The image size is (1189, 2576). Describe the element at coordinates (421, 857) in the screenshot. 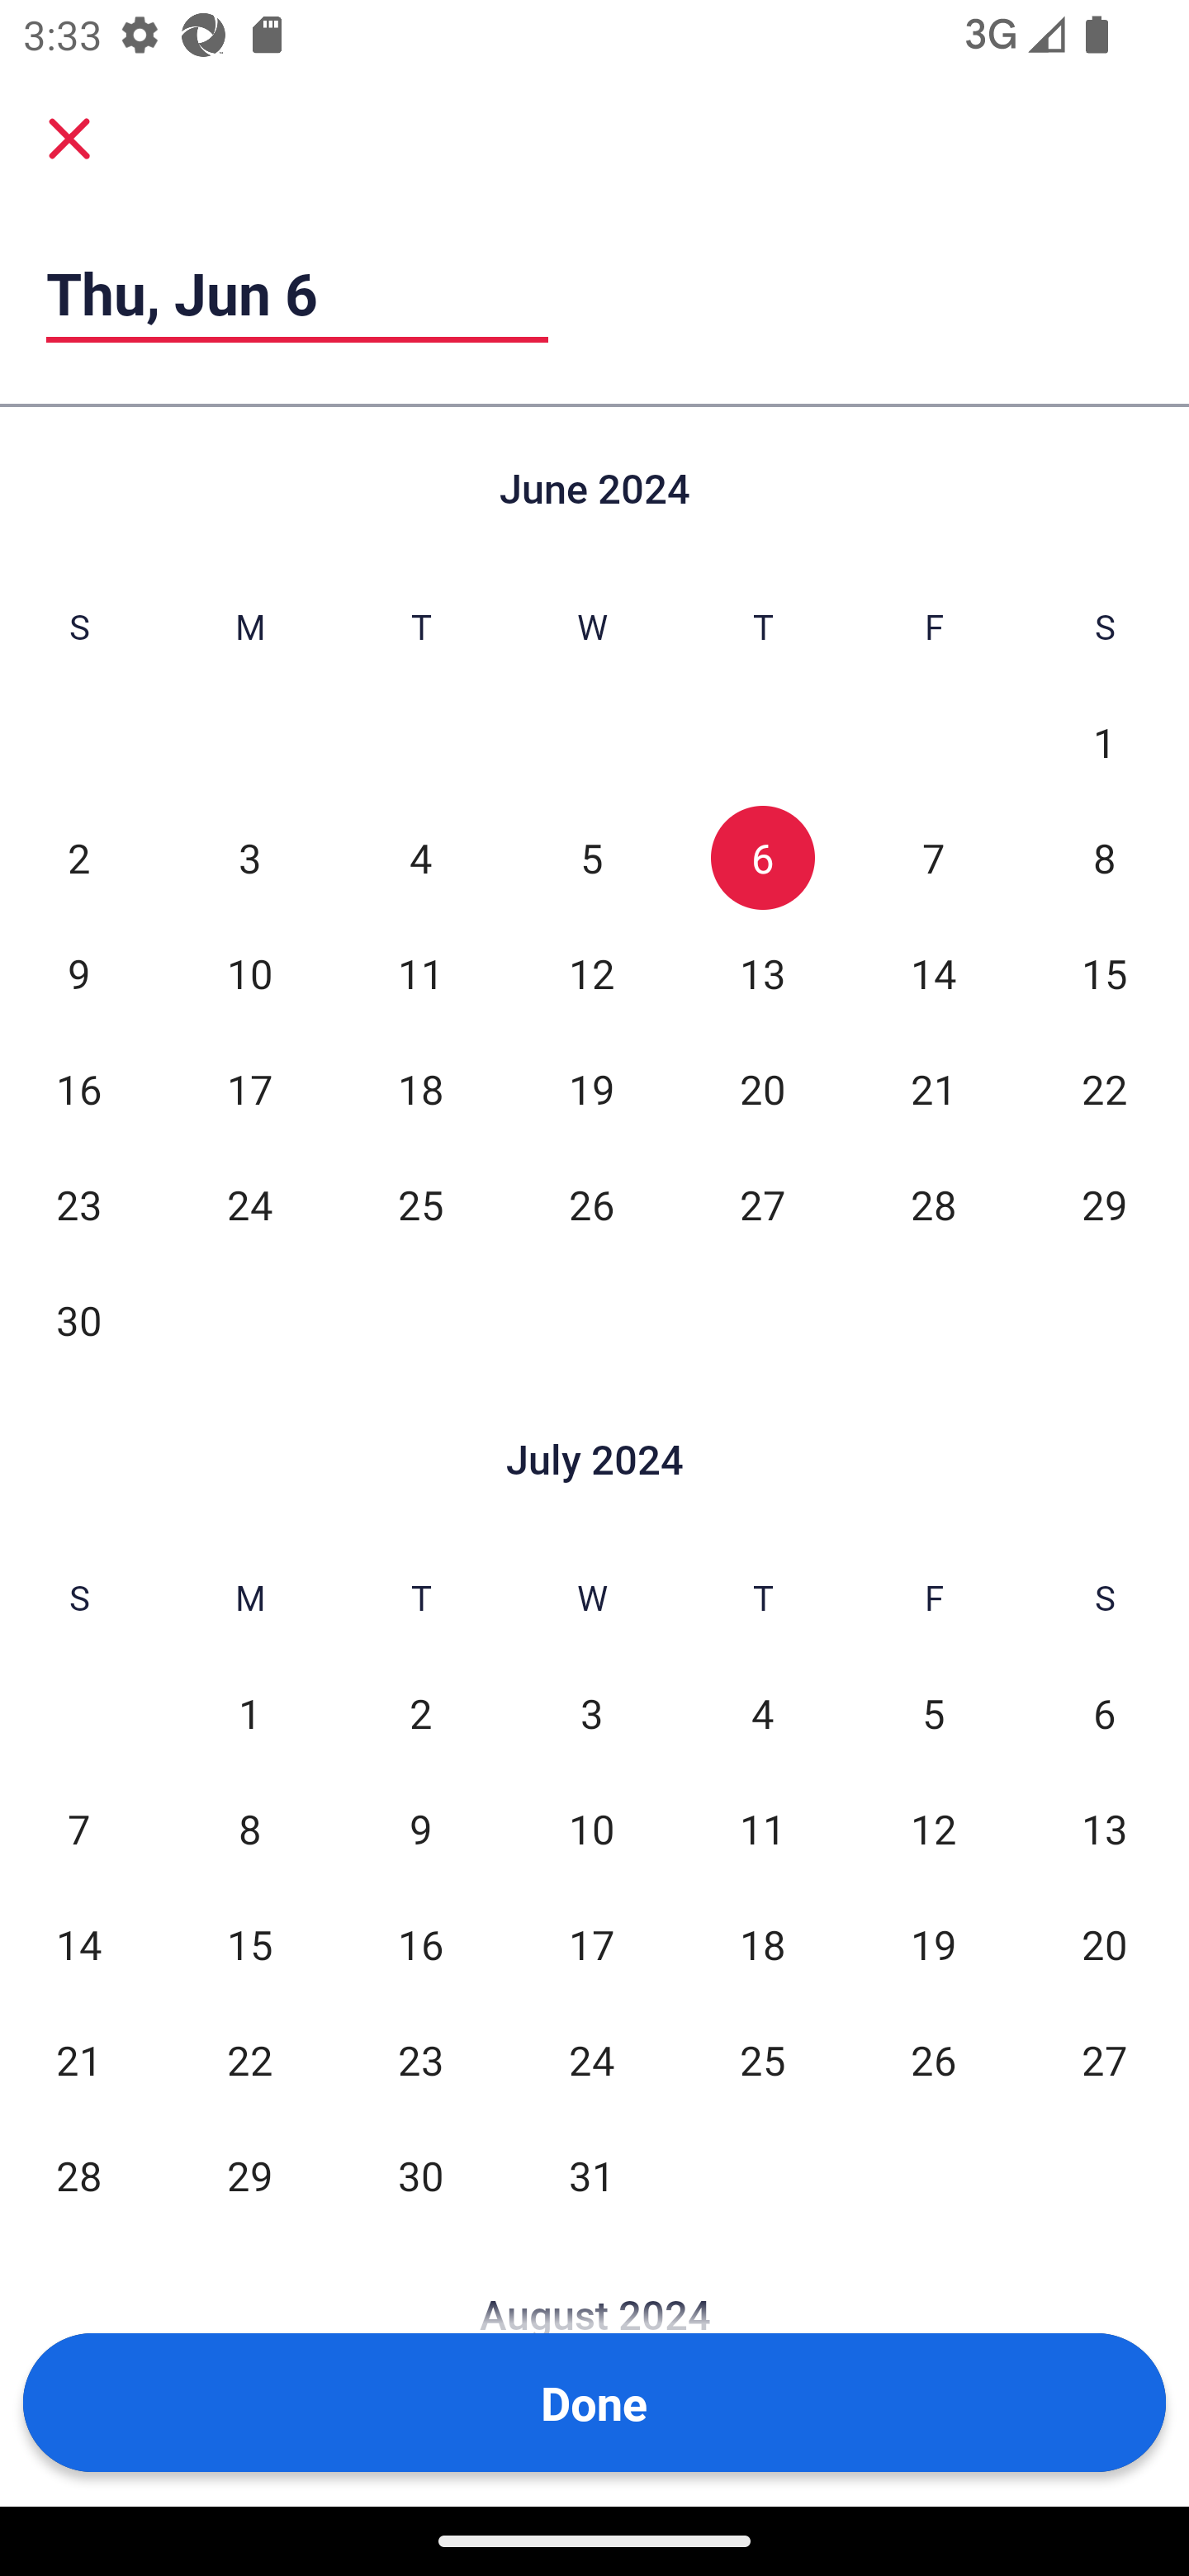

I see `4 Tue, Jun 4, Not Selected` at that location.